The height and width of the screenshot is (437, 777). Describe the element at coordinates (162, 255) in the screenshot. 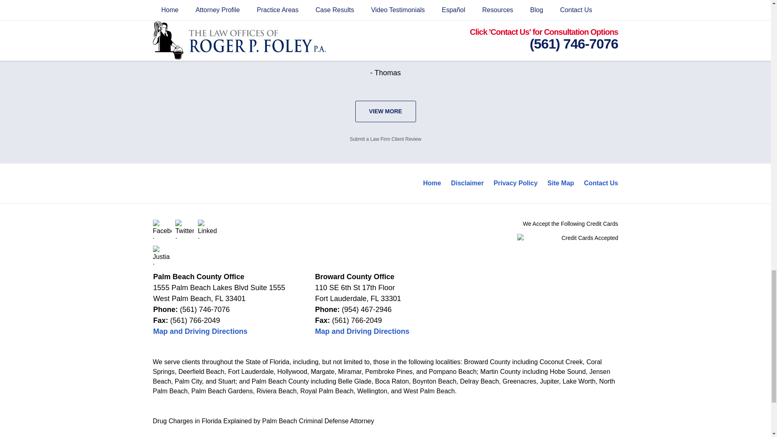

I see `Justia` at that location.